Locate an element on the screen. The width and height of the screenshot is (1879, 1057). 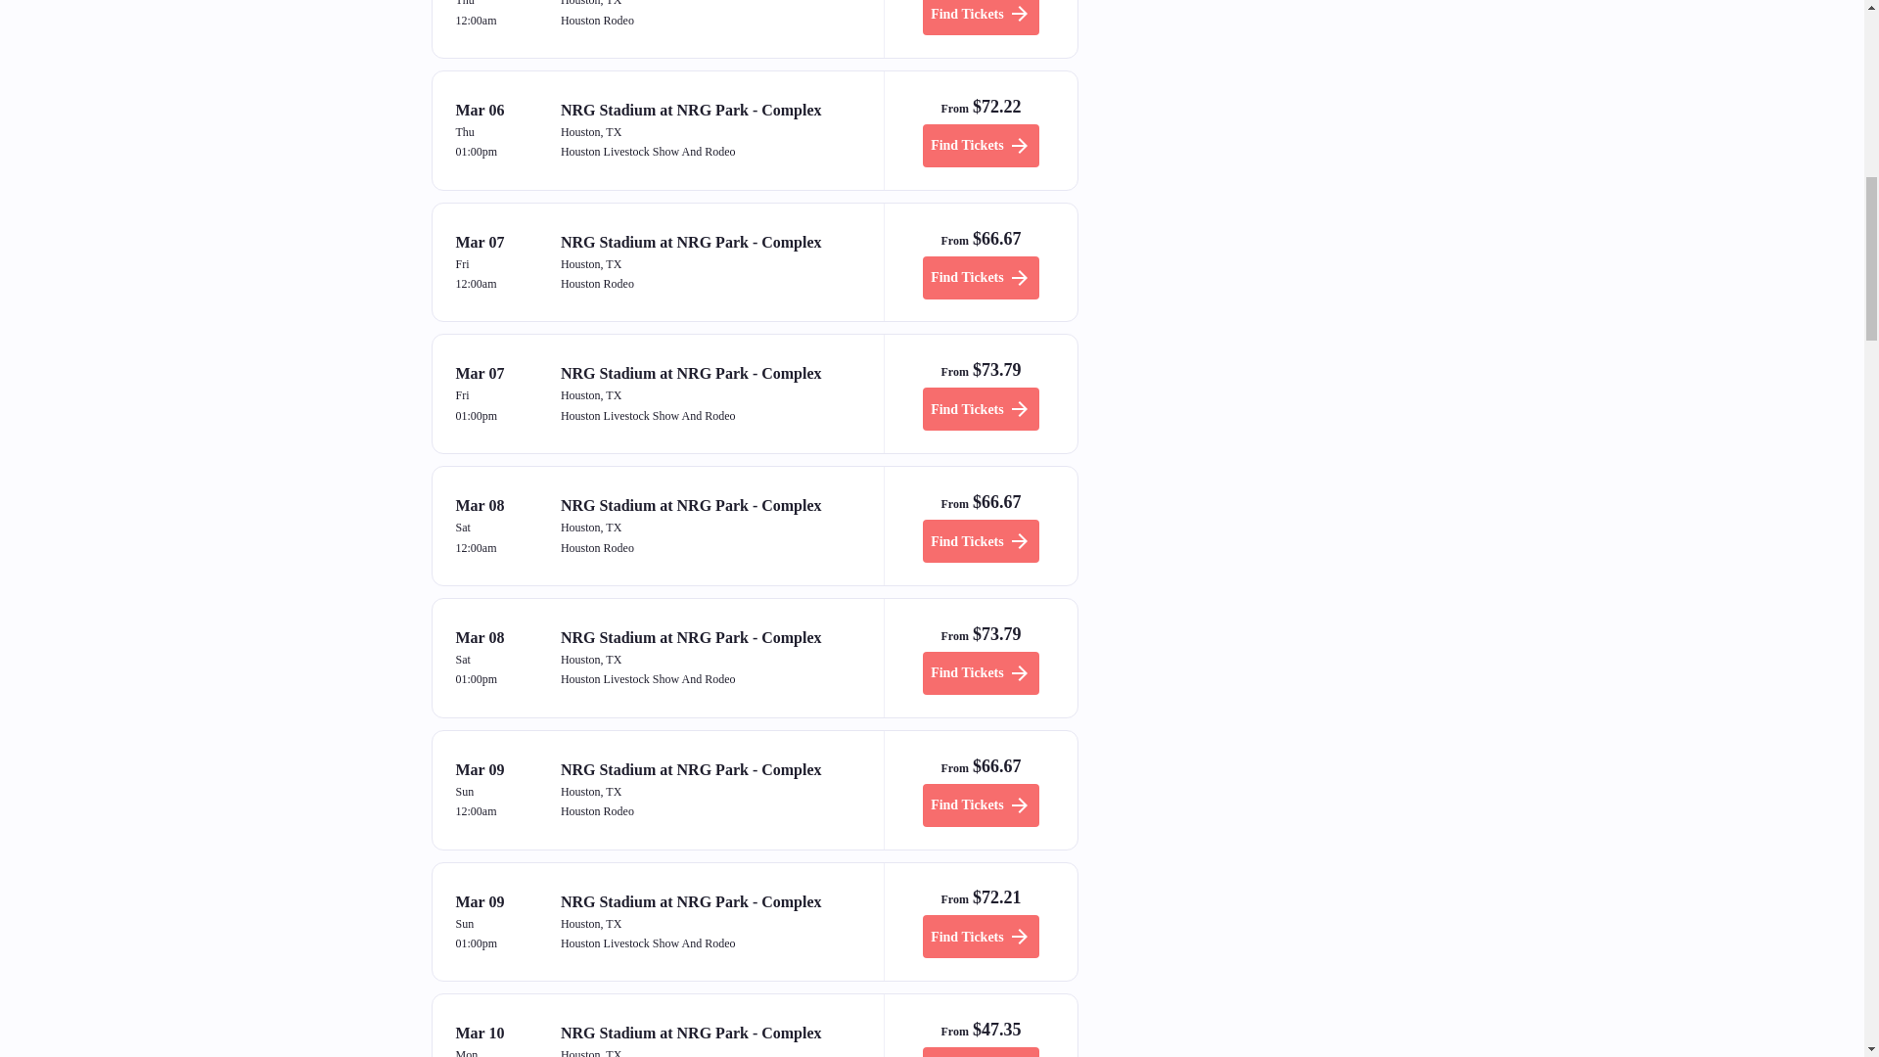
Find Tickets is located at coordinates (981, 673).